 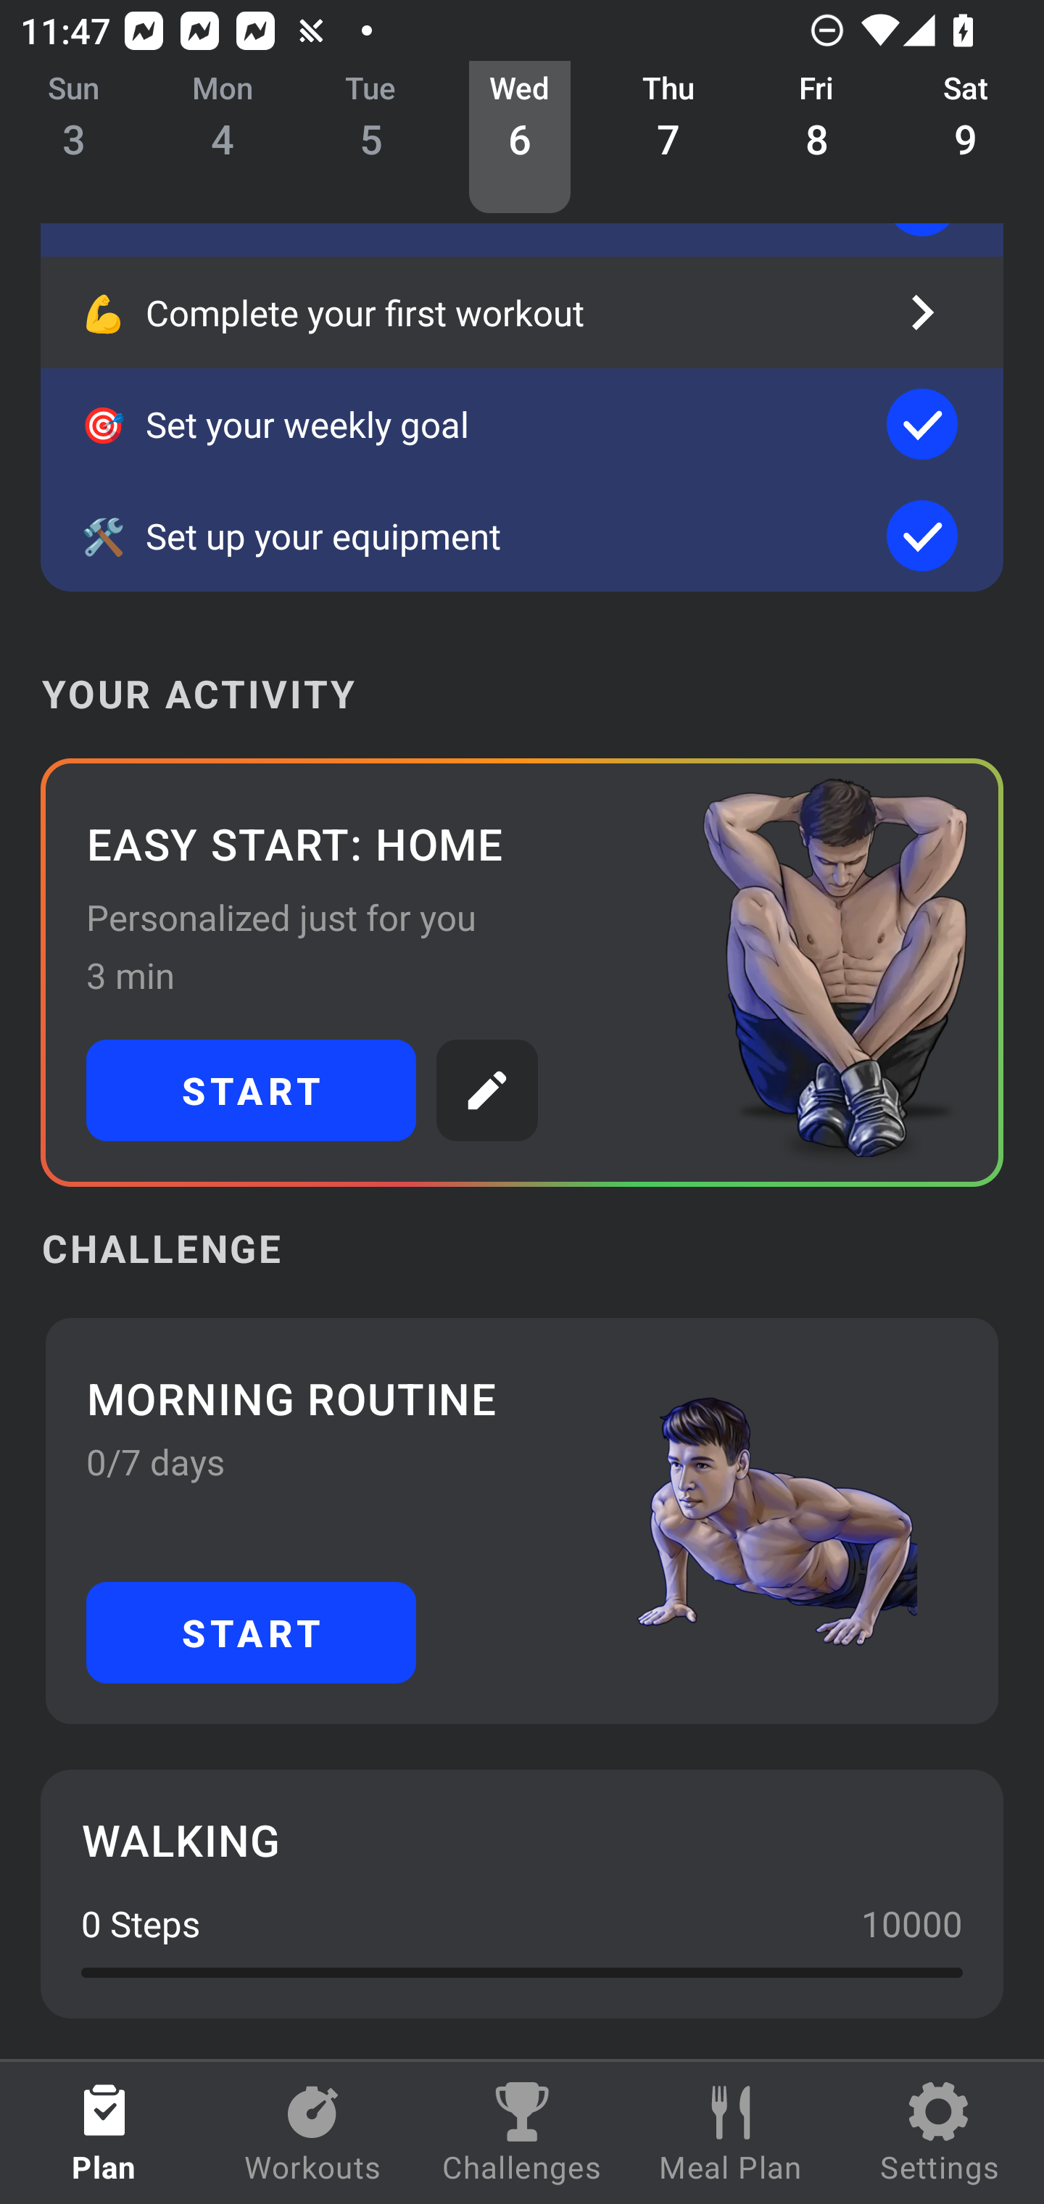 I want to click on Mon 4, so click(x=223, y=138).